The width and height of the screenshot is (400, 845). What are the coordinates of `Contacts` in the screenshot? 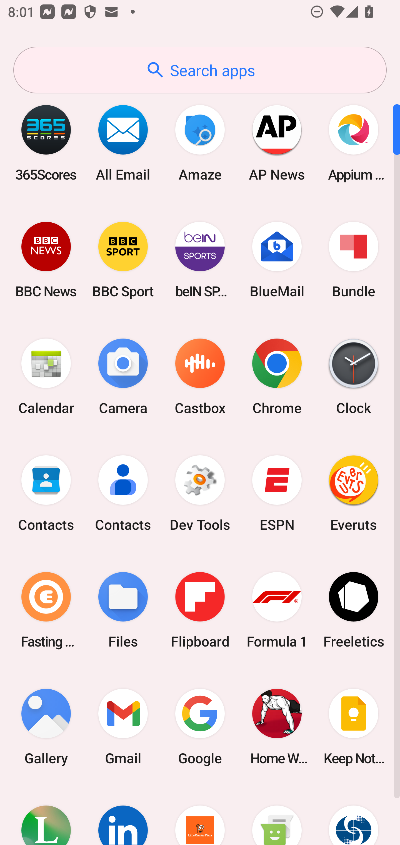 It's located at (123, 493).